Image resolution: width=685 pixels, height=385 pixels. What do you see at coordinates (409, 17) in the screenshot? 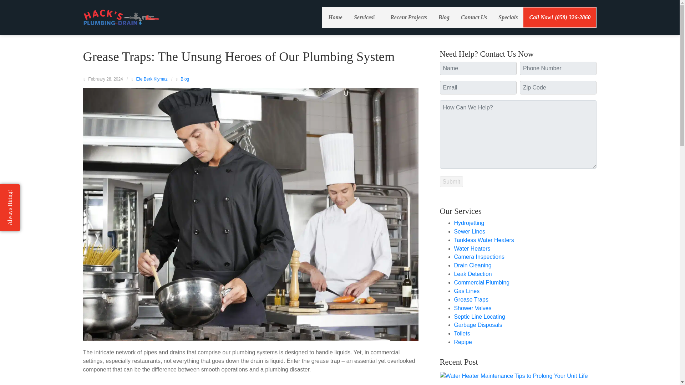
I see `Recent Projects` at bounding box center [409, 17].